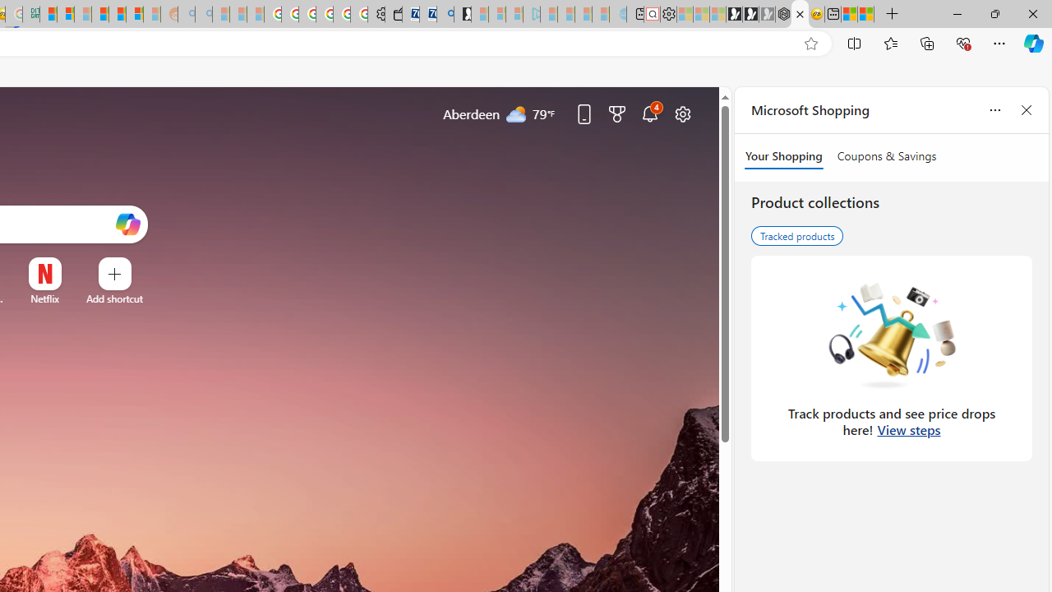 Image resolution: width=1052 pixels, height=592 pixels. Describe the element at coordinates (516, 113) in the screenshot. I see `Mostly cloudy` at that location.